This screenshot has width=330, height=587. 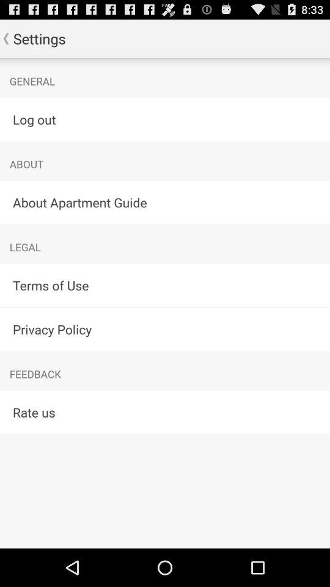 I want to click on select app above feedback item, so click(x=165, y=329).